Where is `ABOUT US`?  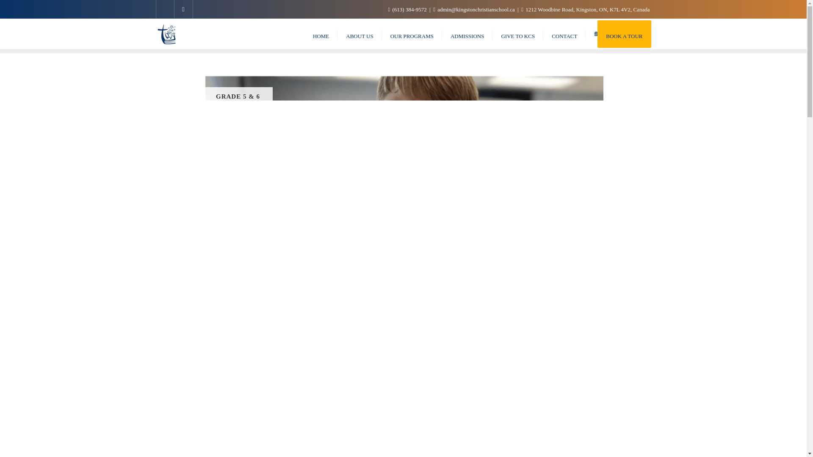
ABOUT US is located at coordinates (359, 34).